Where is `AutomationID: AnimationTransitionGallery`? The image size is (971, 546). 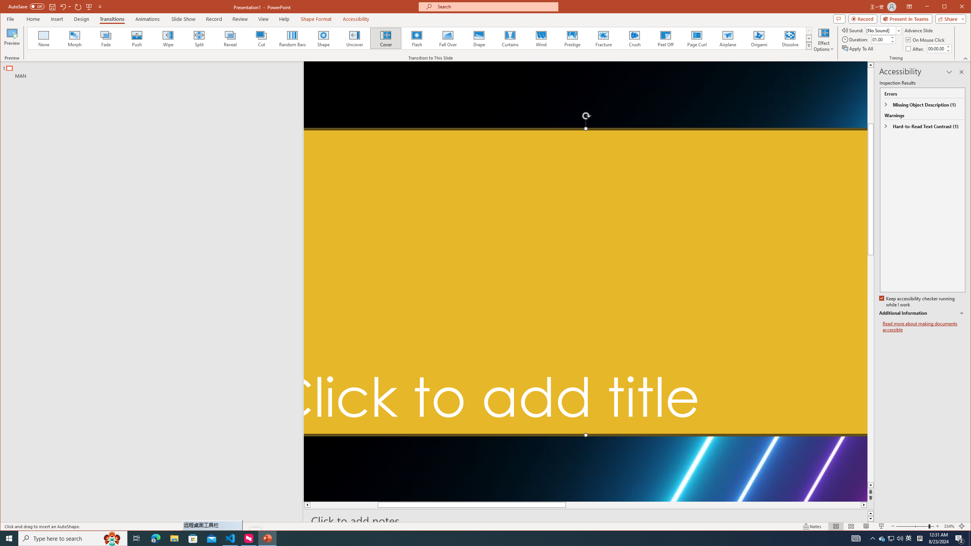
AutomationID: AnimationTransitionGallery is located at coordinates (420, 38).